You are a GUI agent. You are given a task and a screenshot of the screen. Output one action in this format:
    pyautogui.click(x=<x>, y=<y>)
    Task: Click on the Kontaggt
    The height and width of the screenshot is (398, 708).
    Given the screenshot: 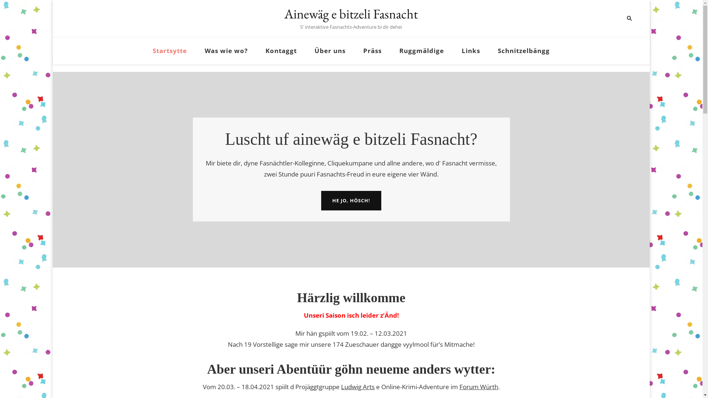 What is the action you would take?
    pyautogui.click(x=281, y=51)
    